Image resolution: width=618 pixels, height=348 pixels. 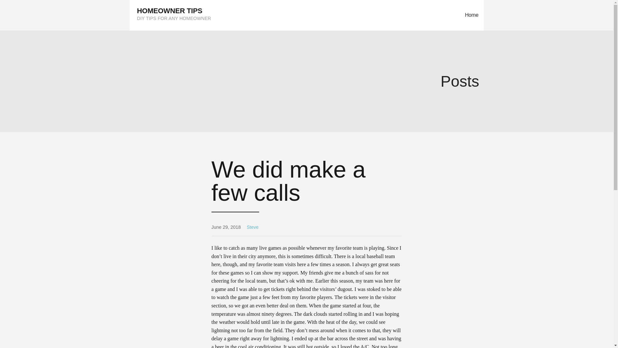 I want to click on Steve, so click(x=252, y=227).